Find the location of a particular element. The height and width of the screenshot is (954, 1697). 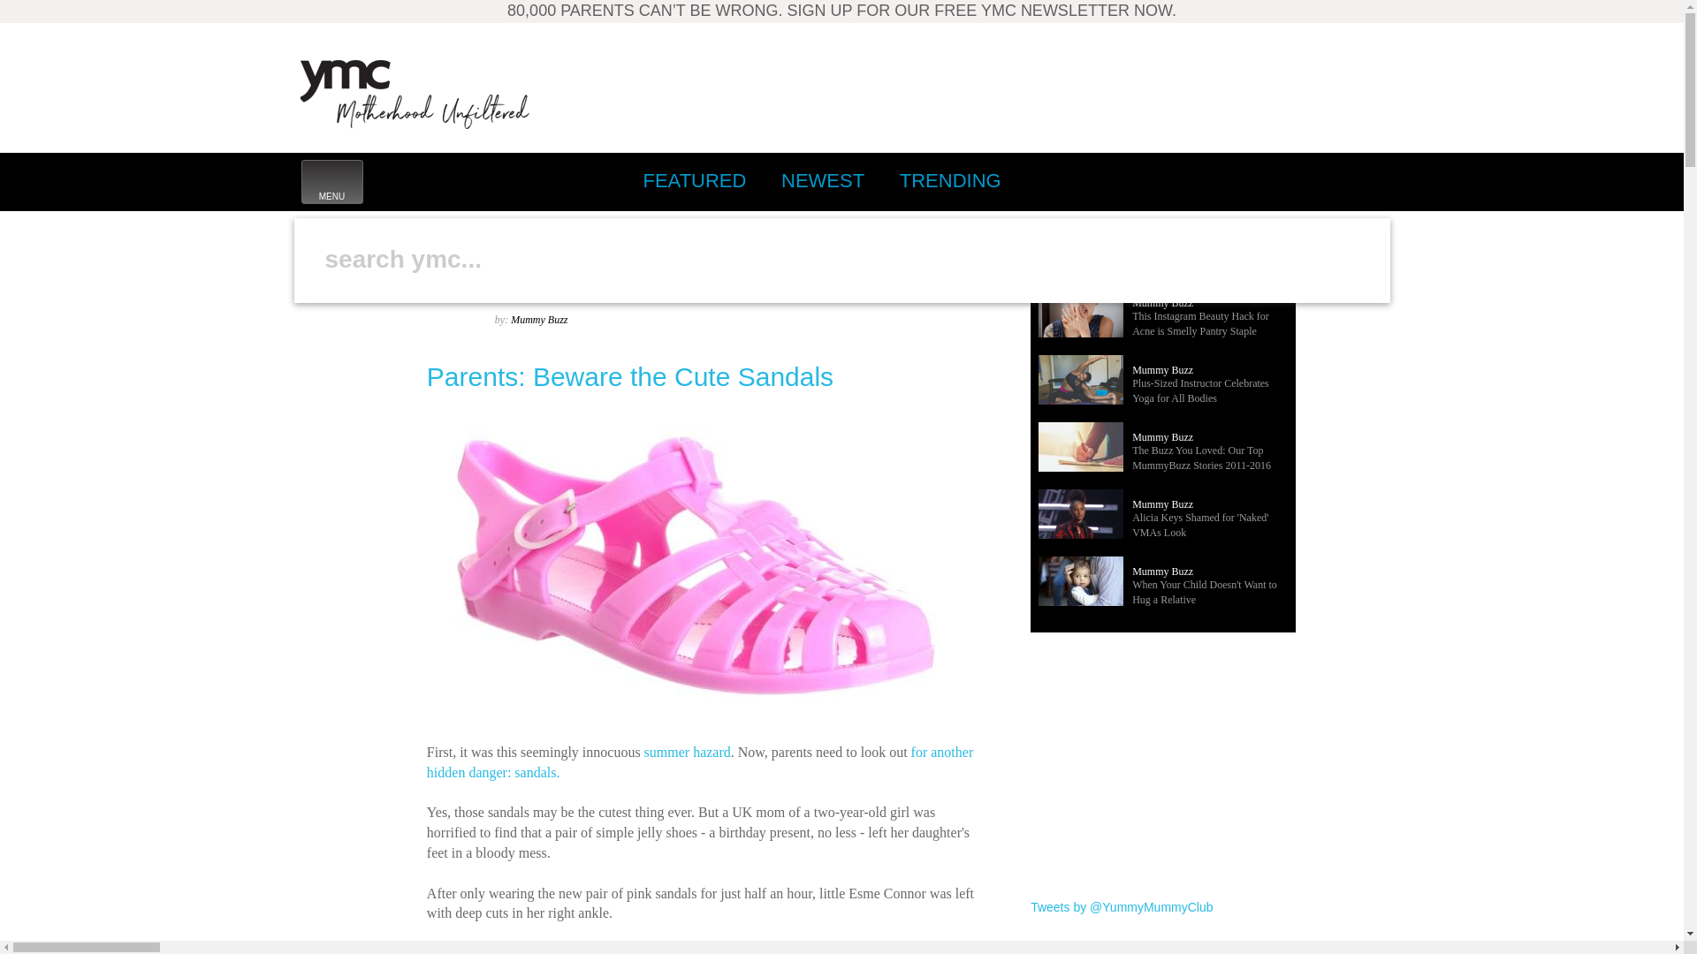

TRENDING is located at coordinates (1323, 180).